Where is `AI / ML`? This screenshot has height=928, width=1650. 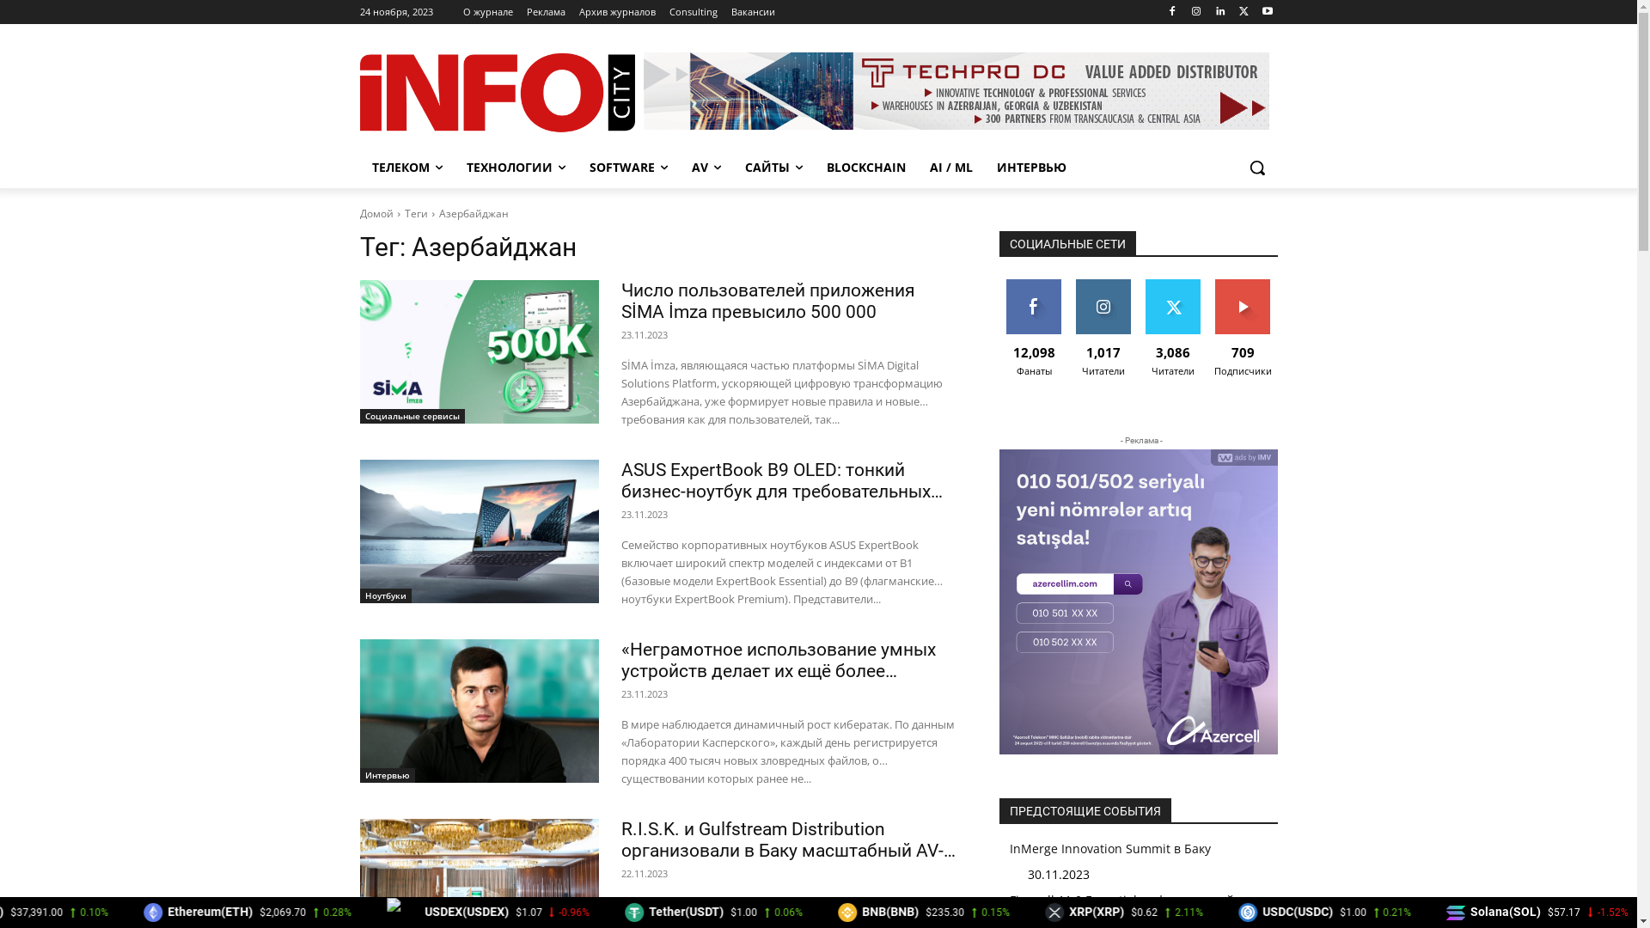
AI / ML is located at coordinates (951, 168).